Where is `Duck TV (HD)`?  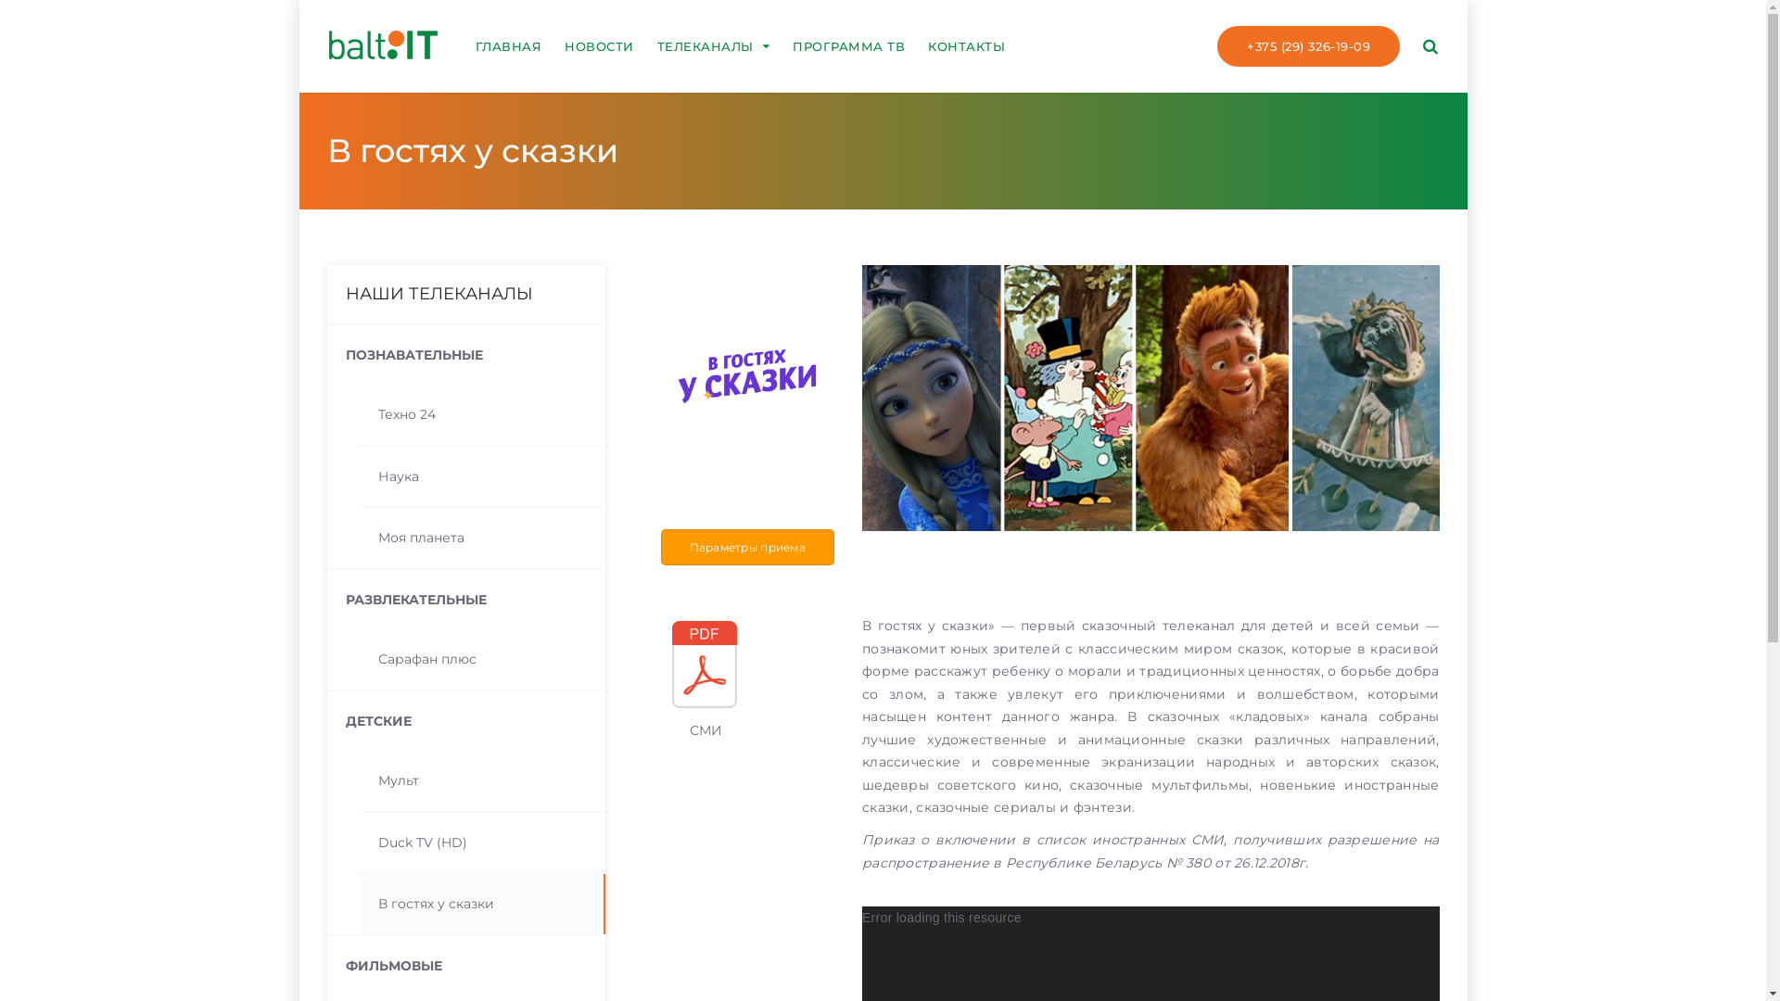
Duck TV (HD) is located at coordinates (482, 843).